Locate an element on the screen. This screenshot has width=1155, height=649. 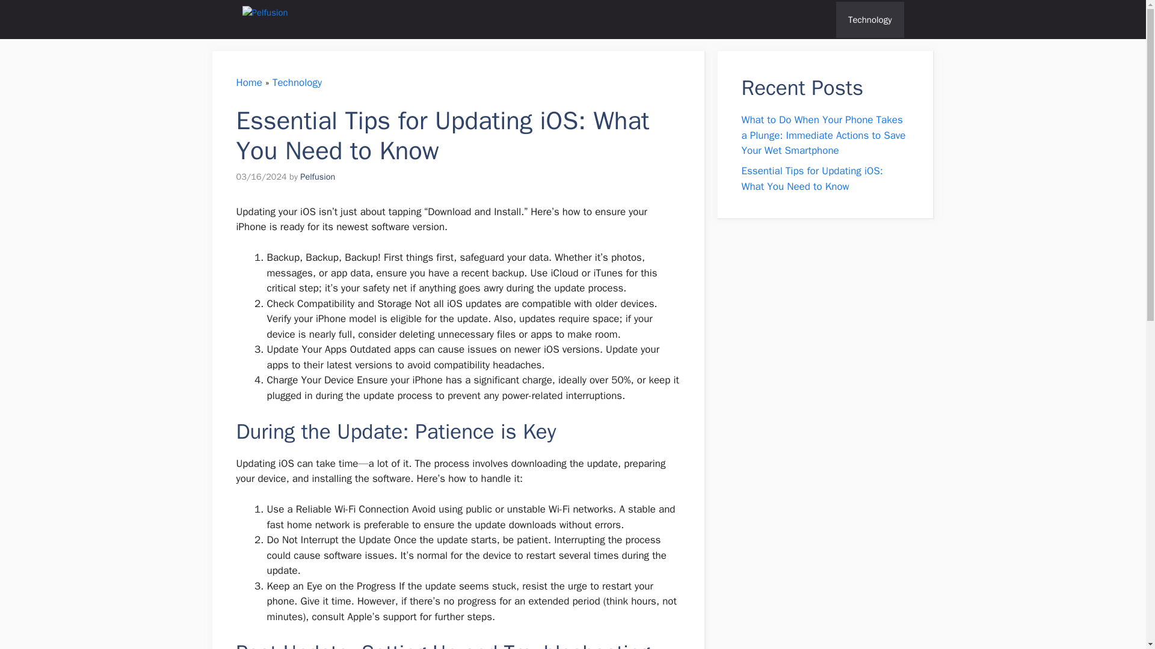
Technology is located at coordinates (297, 82).